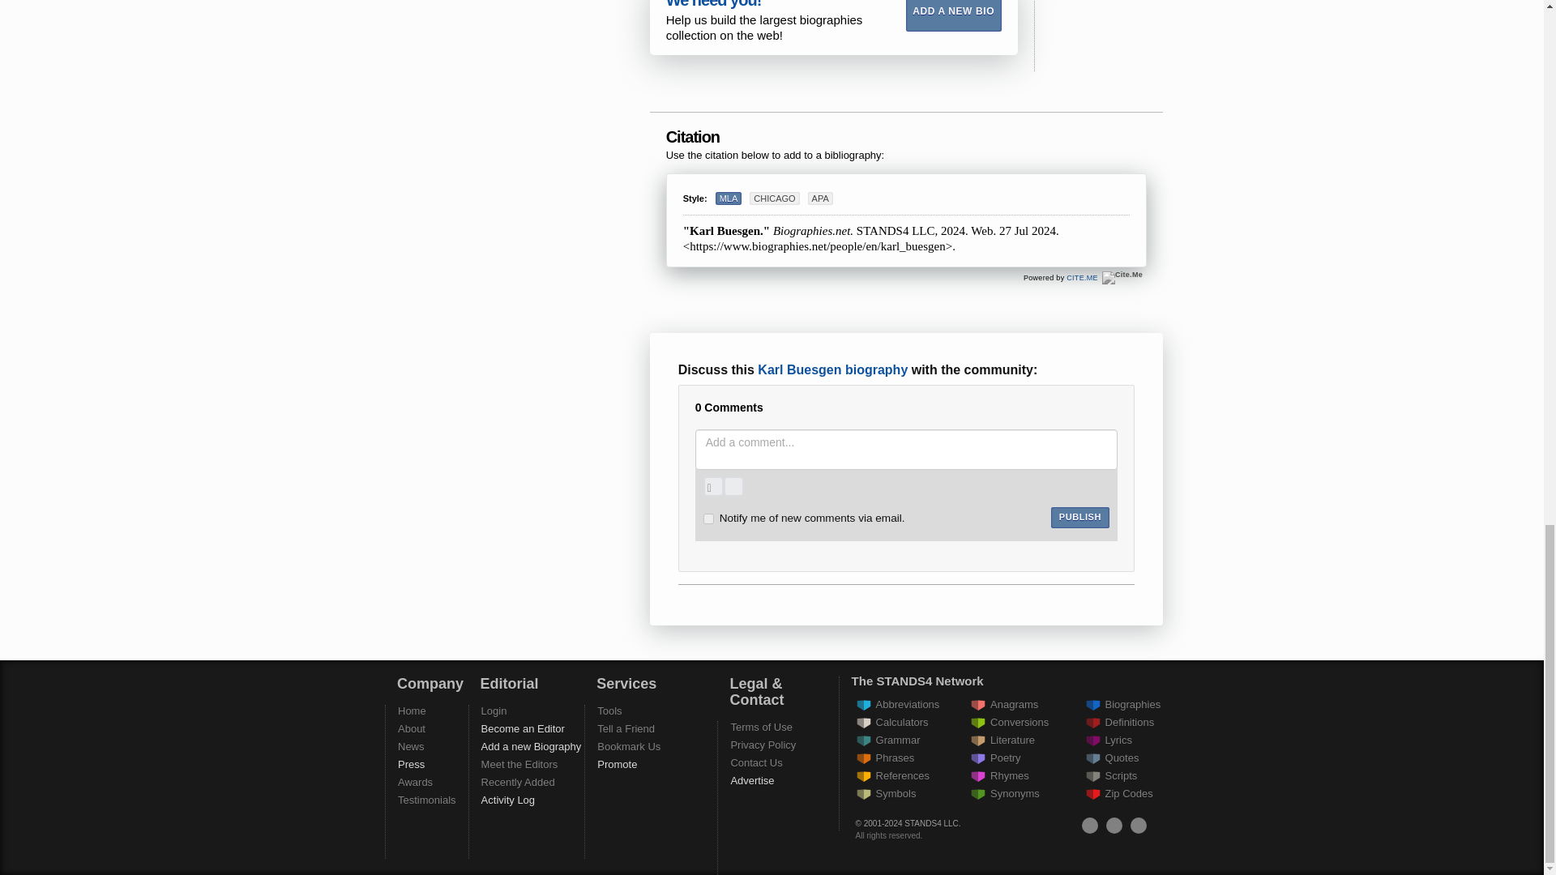  I want to click on Copy to clipboard, so click(1134, 192).